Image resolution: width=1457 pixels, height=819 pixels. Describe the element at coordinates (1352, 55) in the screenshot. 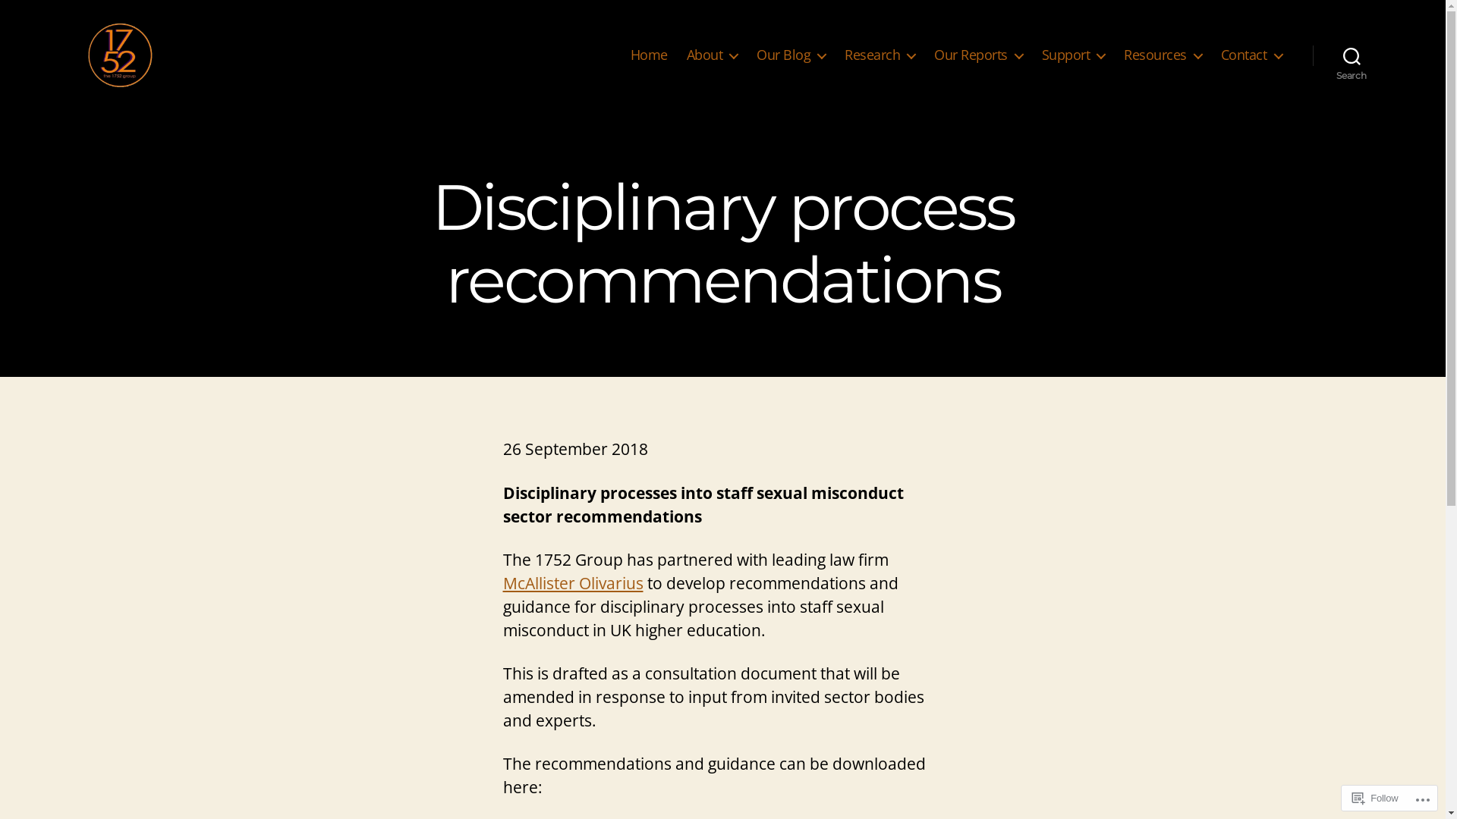

I see `Search` at that location.